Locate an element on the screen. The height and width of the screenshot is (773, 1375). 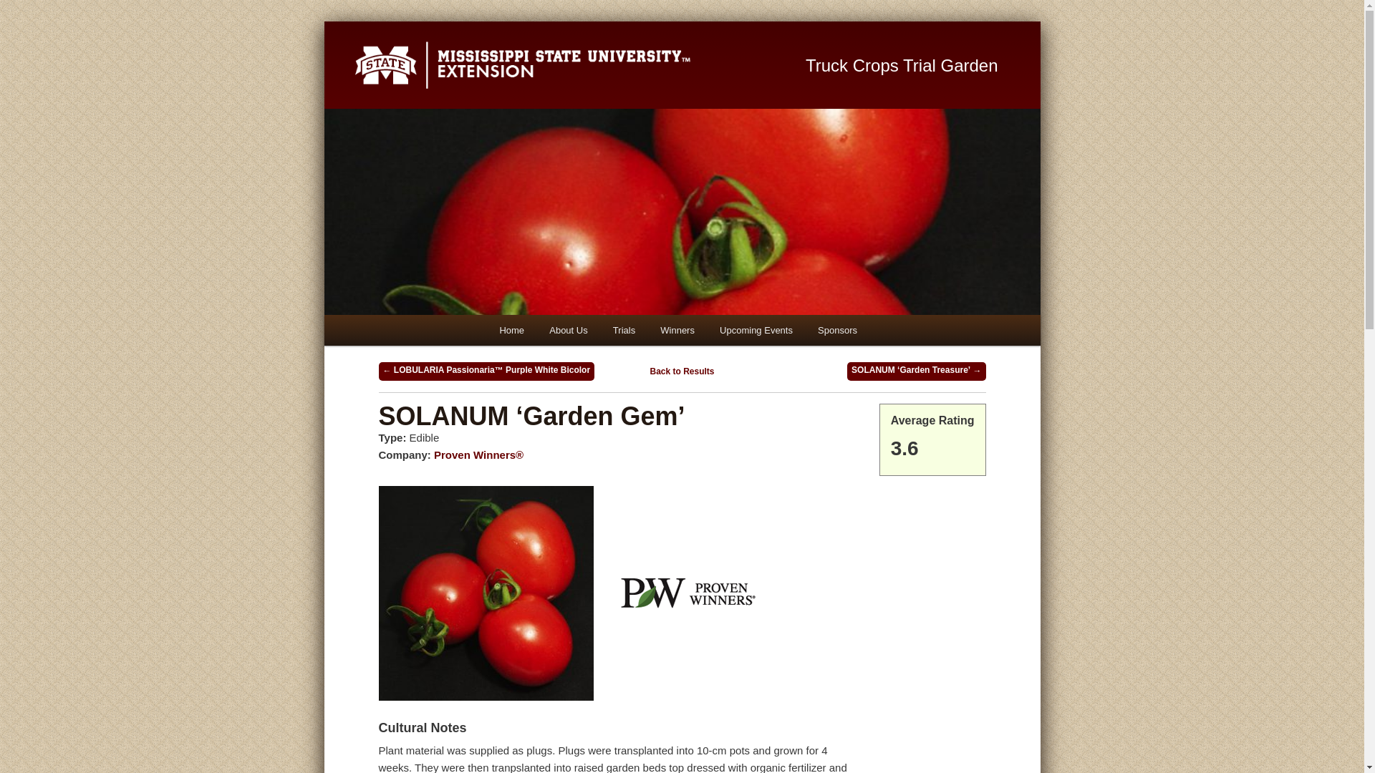
Trials is located at coordinates (624, 329).